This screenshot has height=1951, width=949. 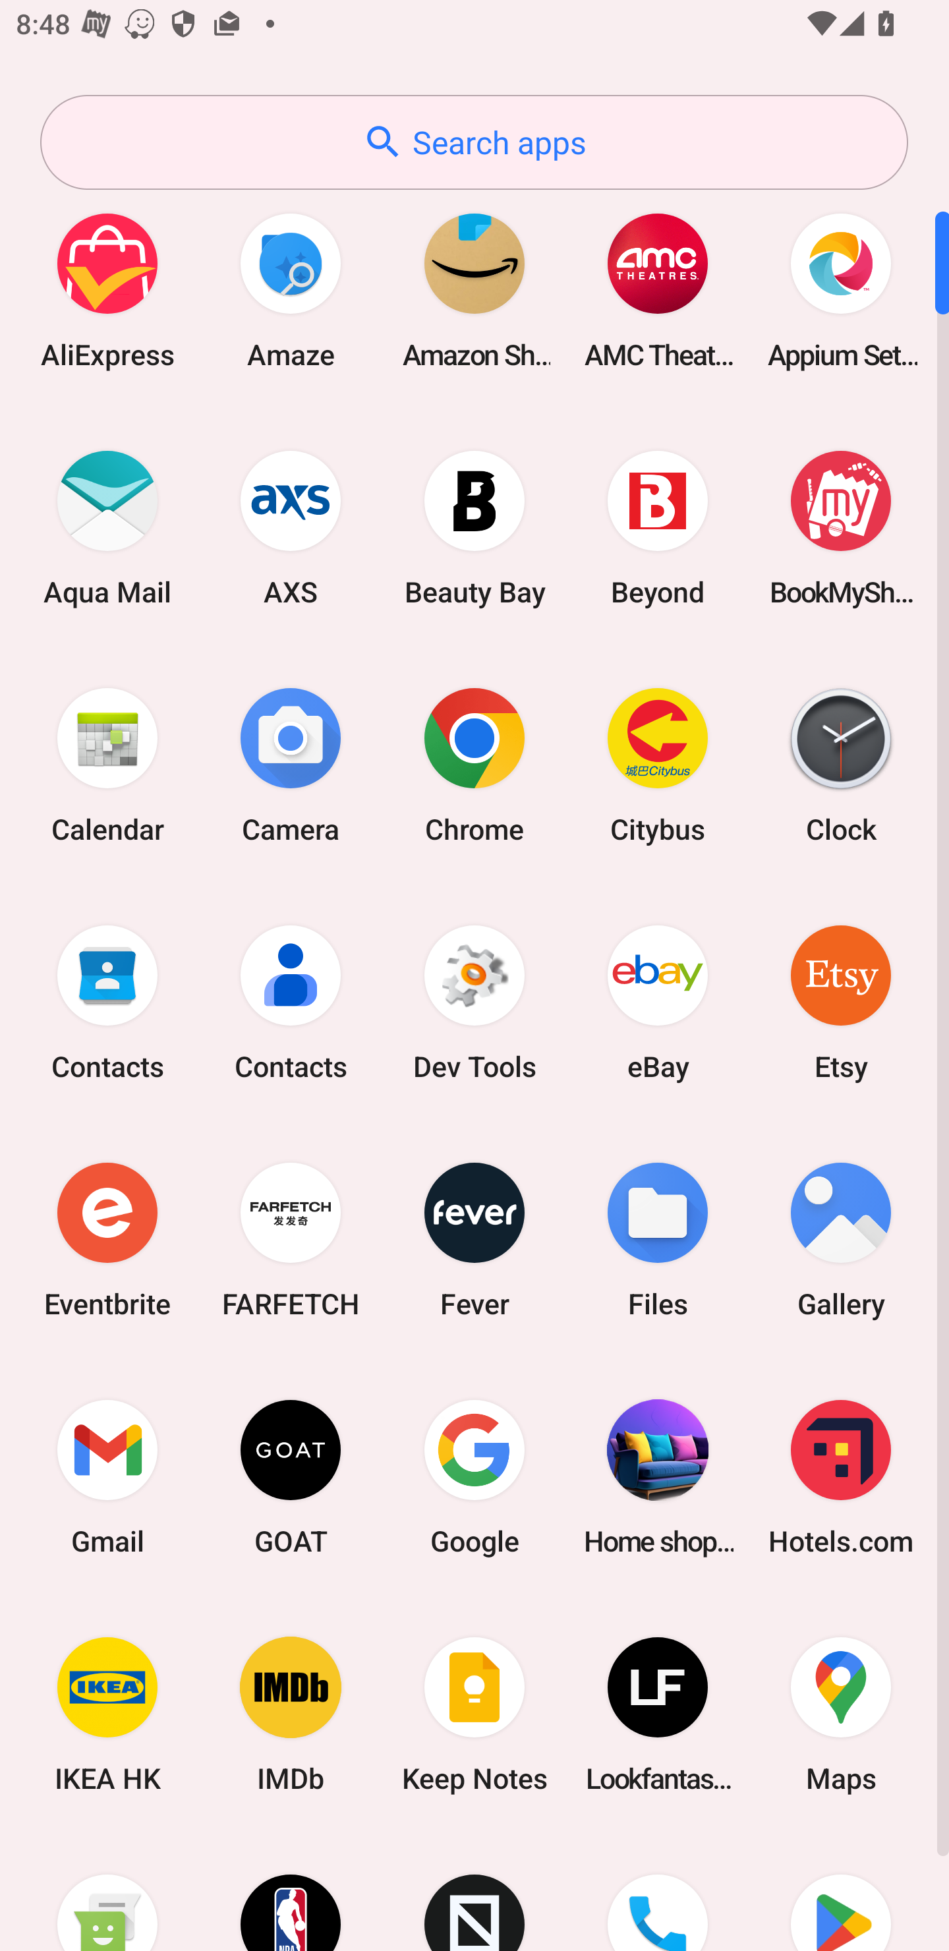 I want to click on Beyond, so click(x=658, y=527).